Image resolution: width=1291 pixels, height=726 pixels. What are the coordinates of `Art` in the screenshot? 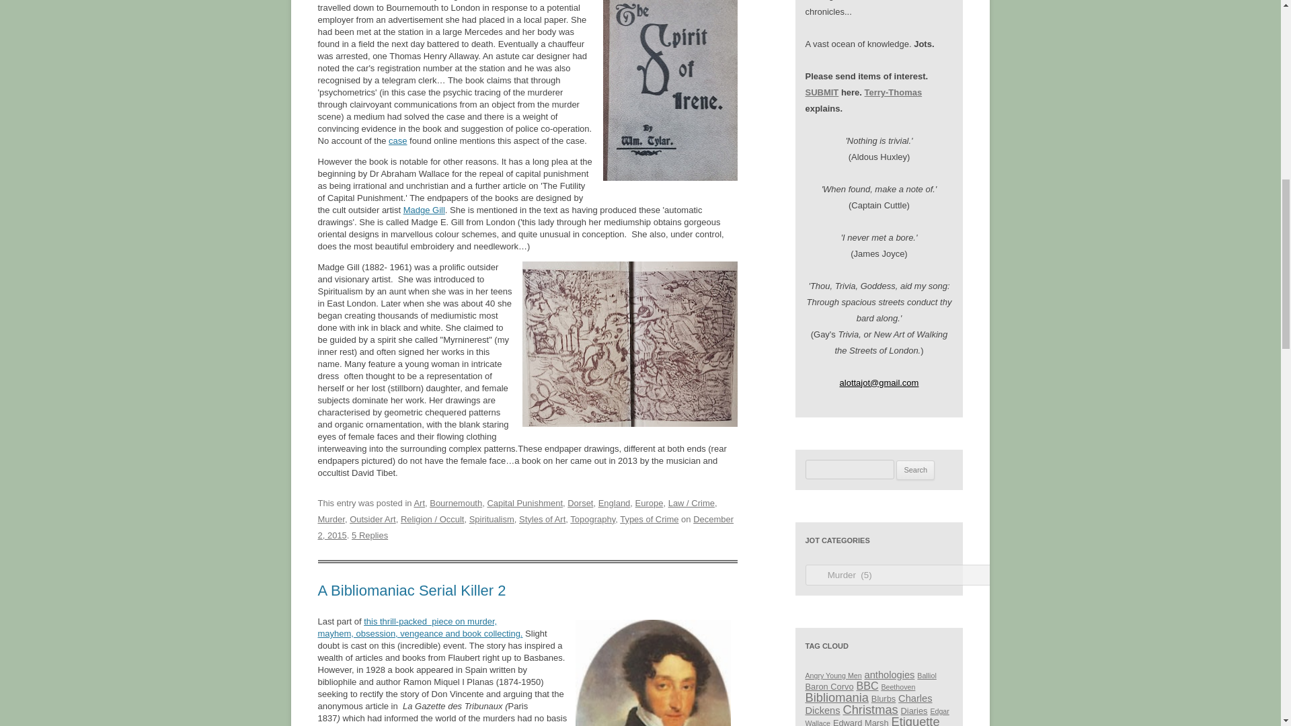 It's located at (418, 503).